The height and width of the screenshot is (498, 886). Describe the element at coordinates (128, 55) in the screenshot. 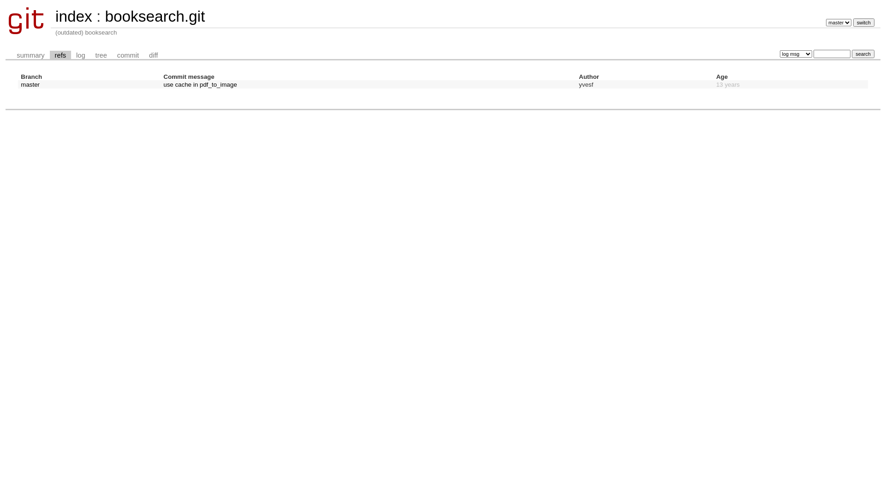

I see `commit` at that location.